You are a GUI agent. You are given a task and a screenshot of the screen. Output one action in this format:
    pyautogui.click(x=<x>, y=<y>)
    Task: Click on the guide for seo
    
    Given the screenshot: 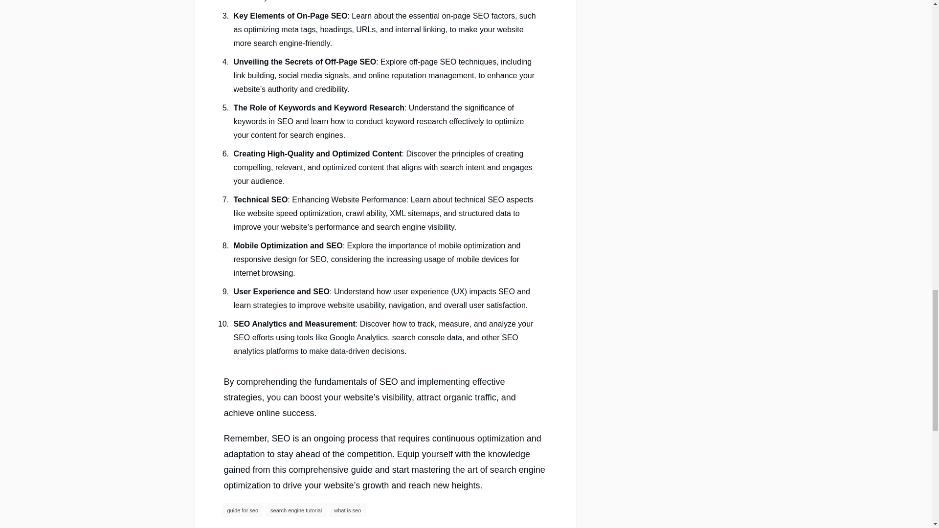 What is the action you would take?
    pyautogui.click(x=242, y=510)
    